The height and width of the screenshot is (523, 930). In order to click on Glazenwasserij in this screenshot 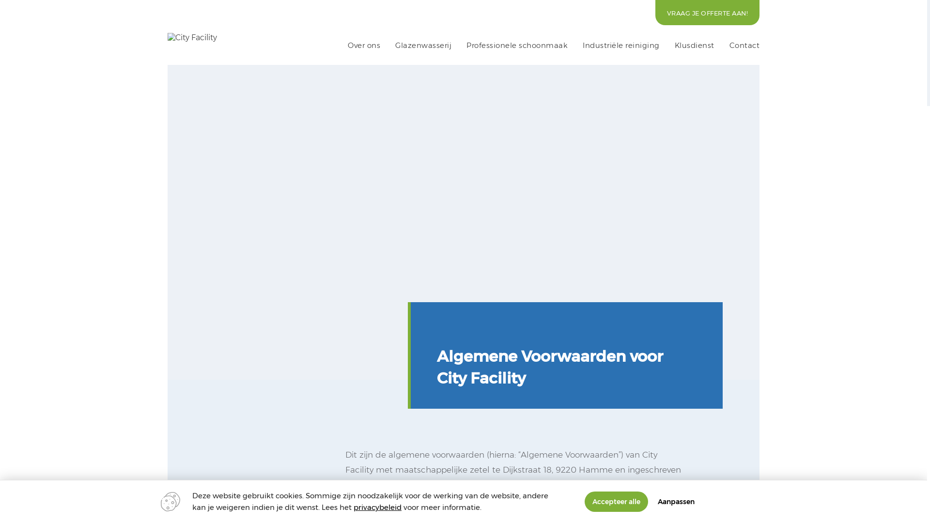, I will do `click(423, 46)`.